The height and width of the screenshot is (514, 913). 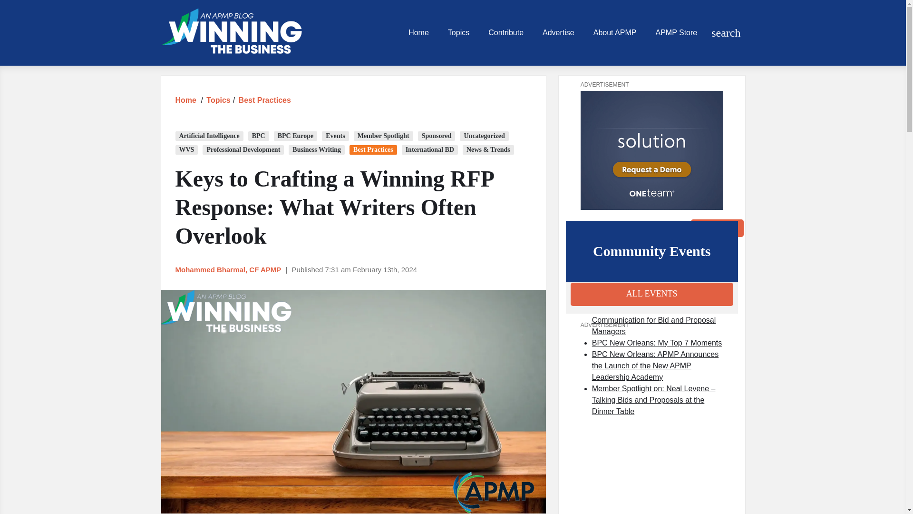 What do you see at coordinates (264, 100) in the screenshot?
I see `Best Practices` at bounding box center [264, 100].